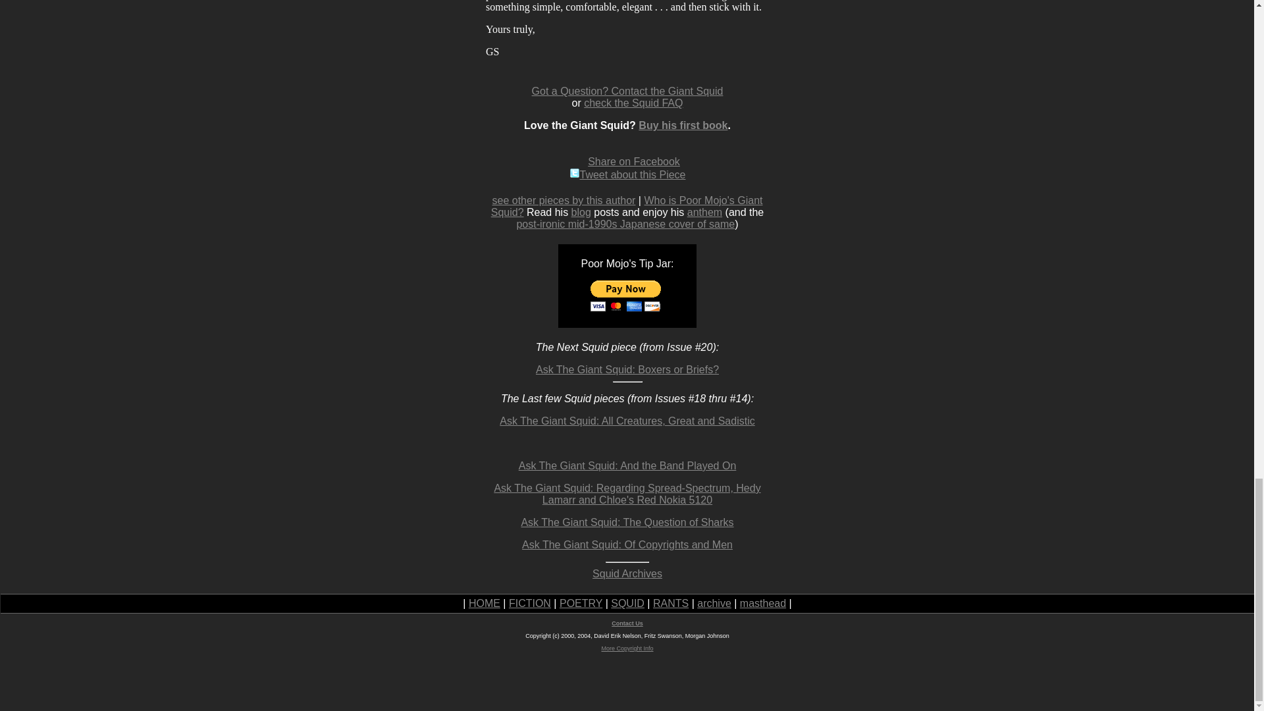 The width and height of the screenshot is (1264, 711). Describe the element at coordinates (627, 421) in the screenshot. I see `Ask The Giant Squid: All Creatures, Great and Sadistic` at that location.